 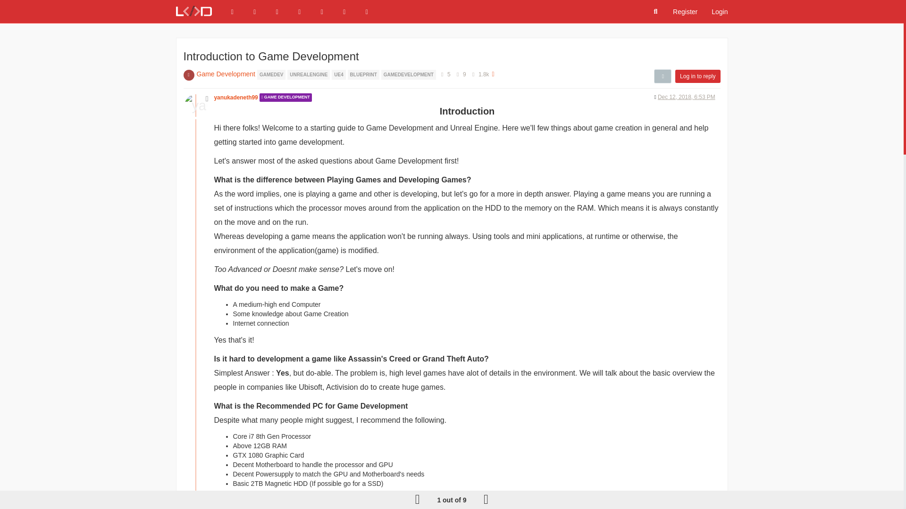 What do you see at coordinates (364, 74) in the screenshot?
I see `BLUEPRINT` at bounding box center [364, 74].